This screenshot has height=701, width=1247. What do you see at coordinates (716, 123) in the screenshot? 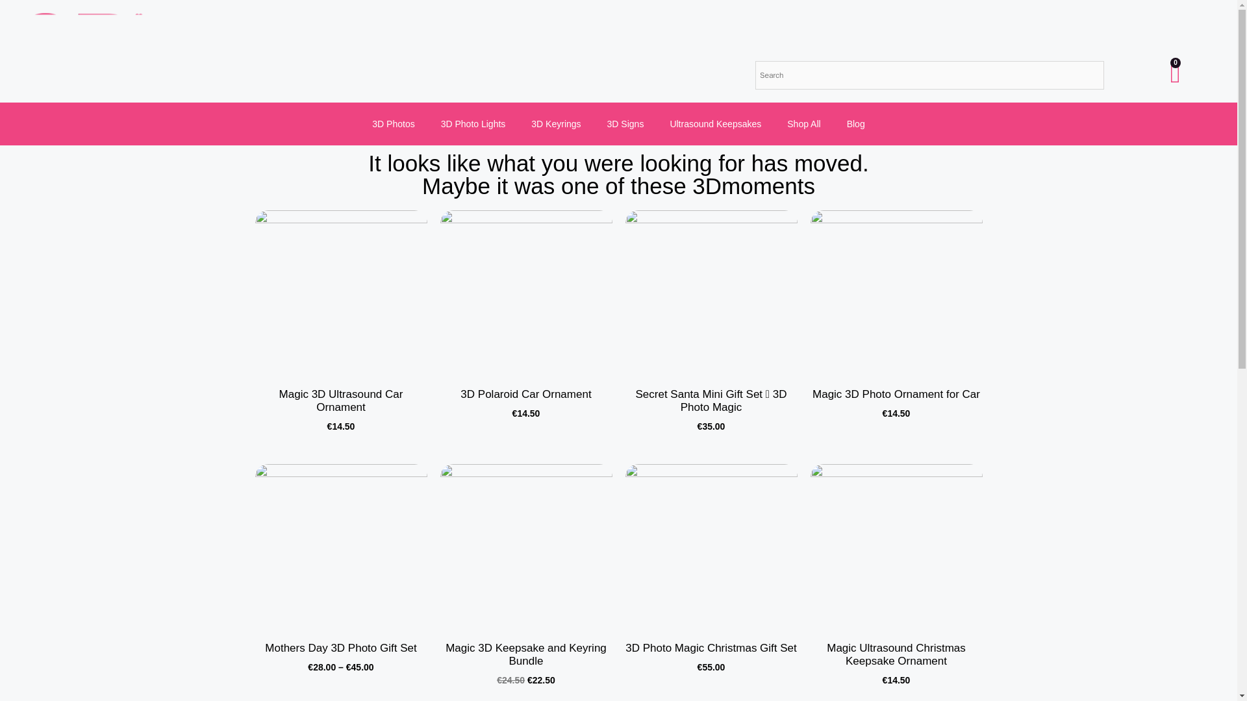
I see `Ultrasound Keepsakes` at bounding box center [716, 123].